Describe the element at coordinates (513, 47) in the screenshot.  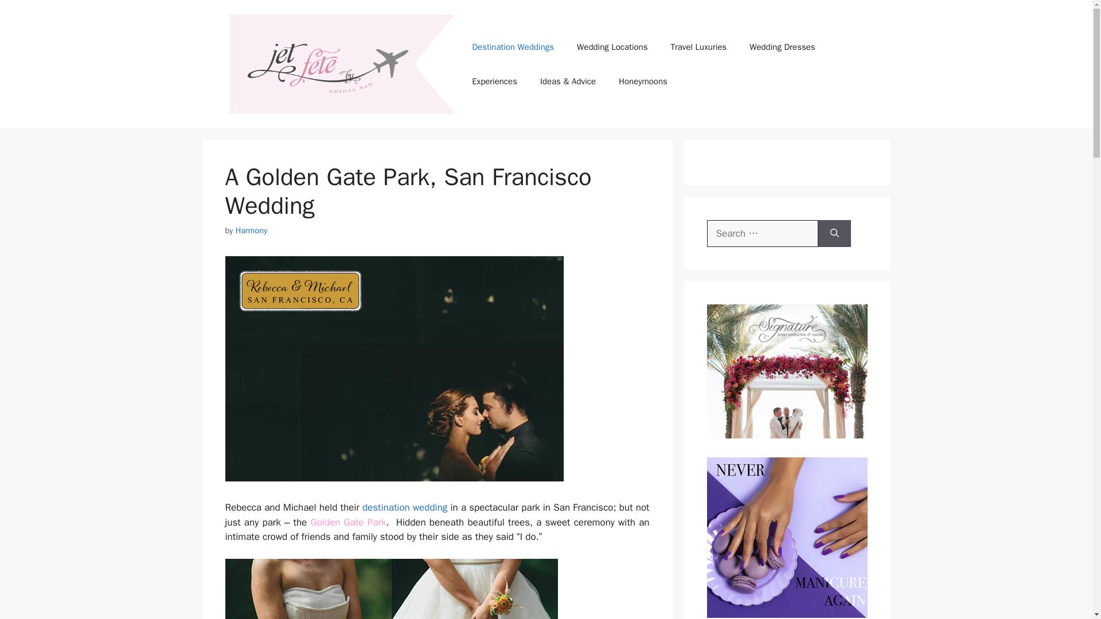
I see `Destination Weddings` at that location.